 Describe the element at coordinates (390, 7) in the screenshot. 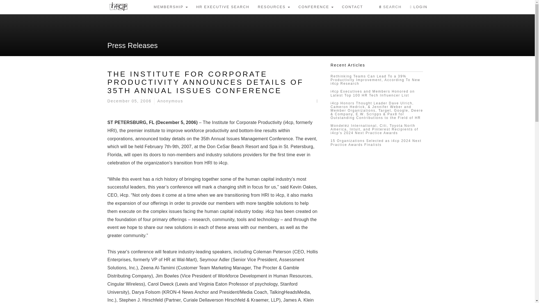

I see `SEARCH` at that location.